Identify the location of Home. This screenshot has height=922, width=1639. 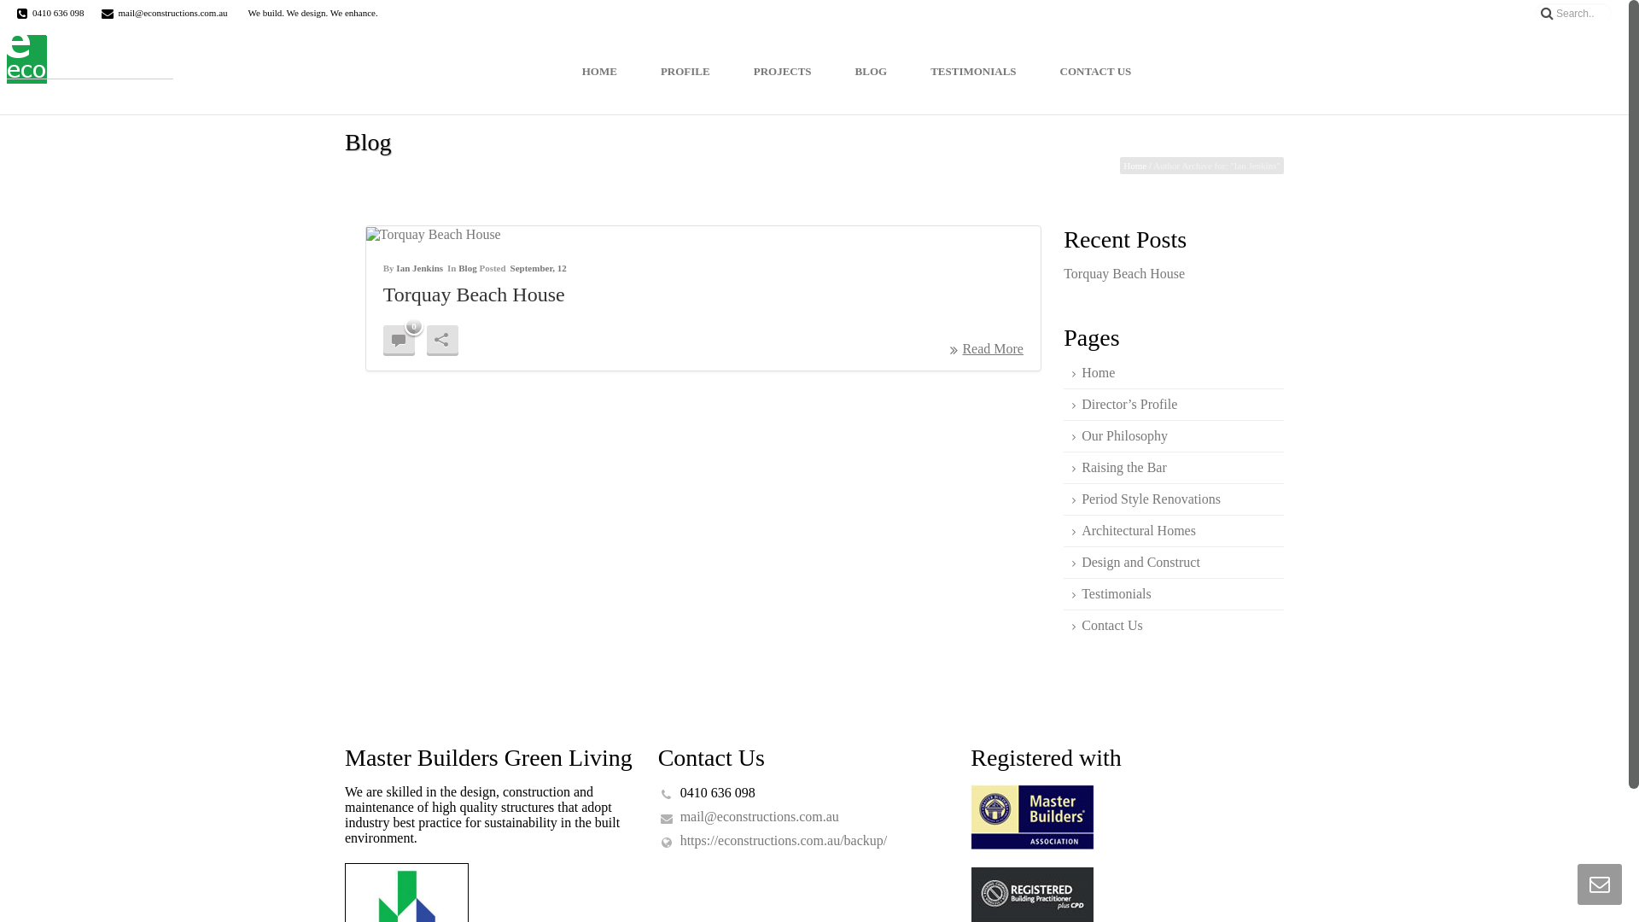
(1135, 166).